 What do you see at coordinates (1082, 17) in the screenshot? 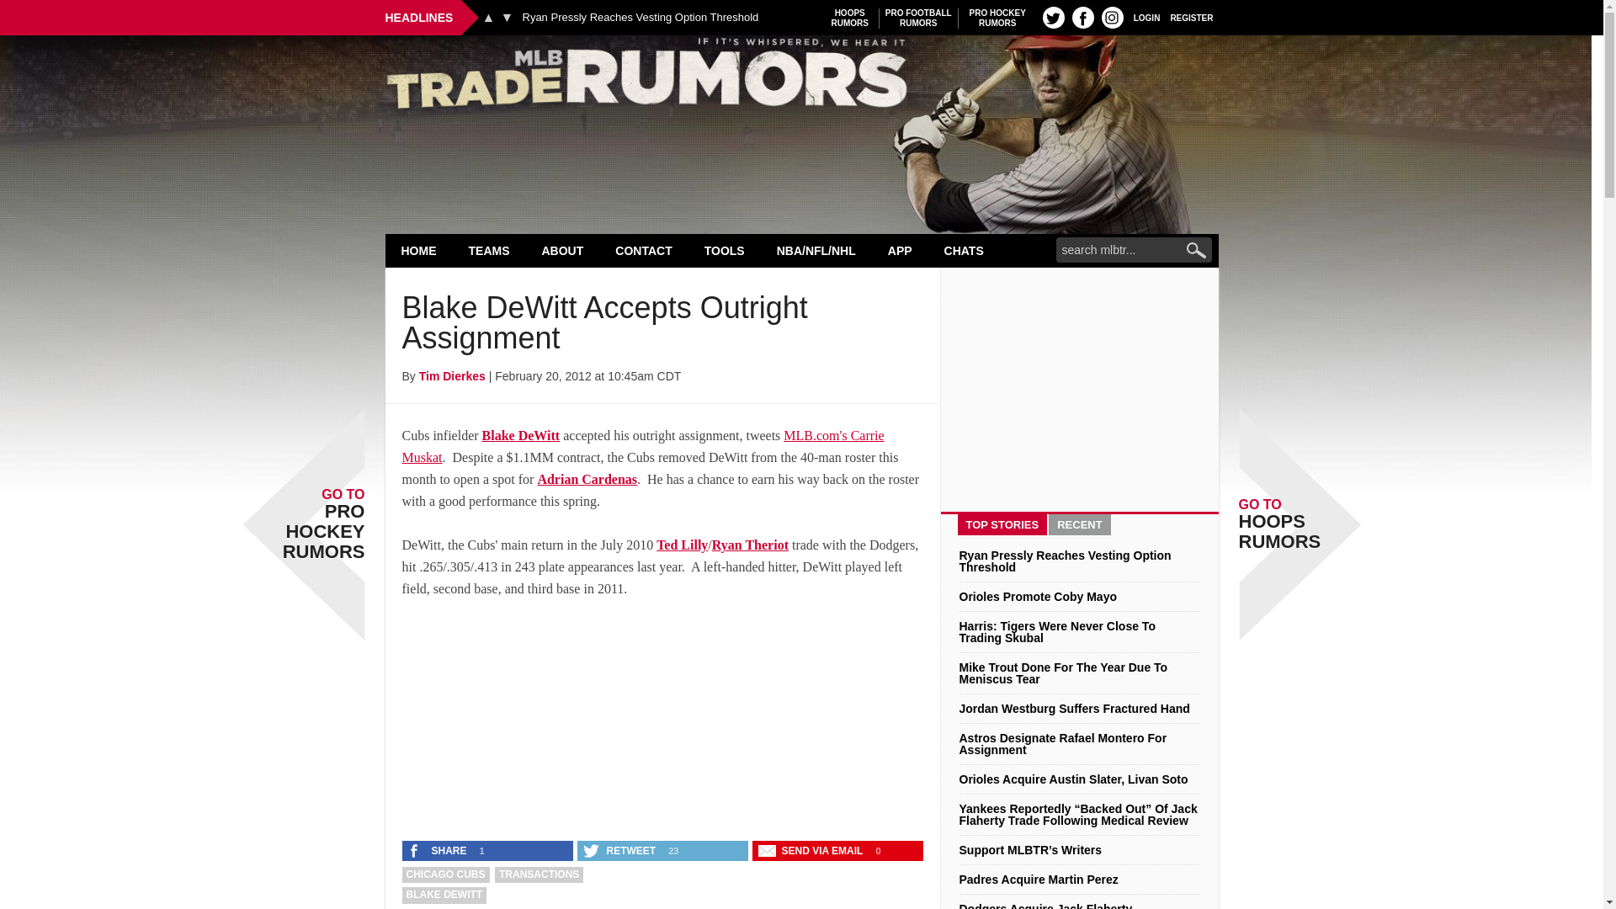
I see `FB profile` at bounding box center [1082, 17].